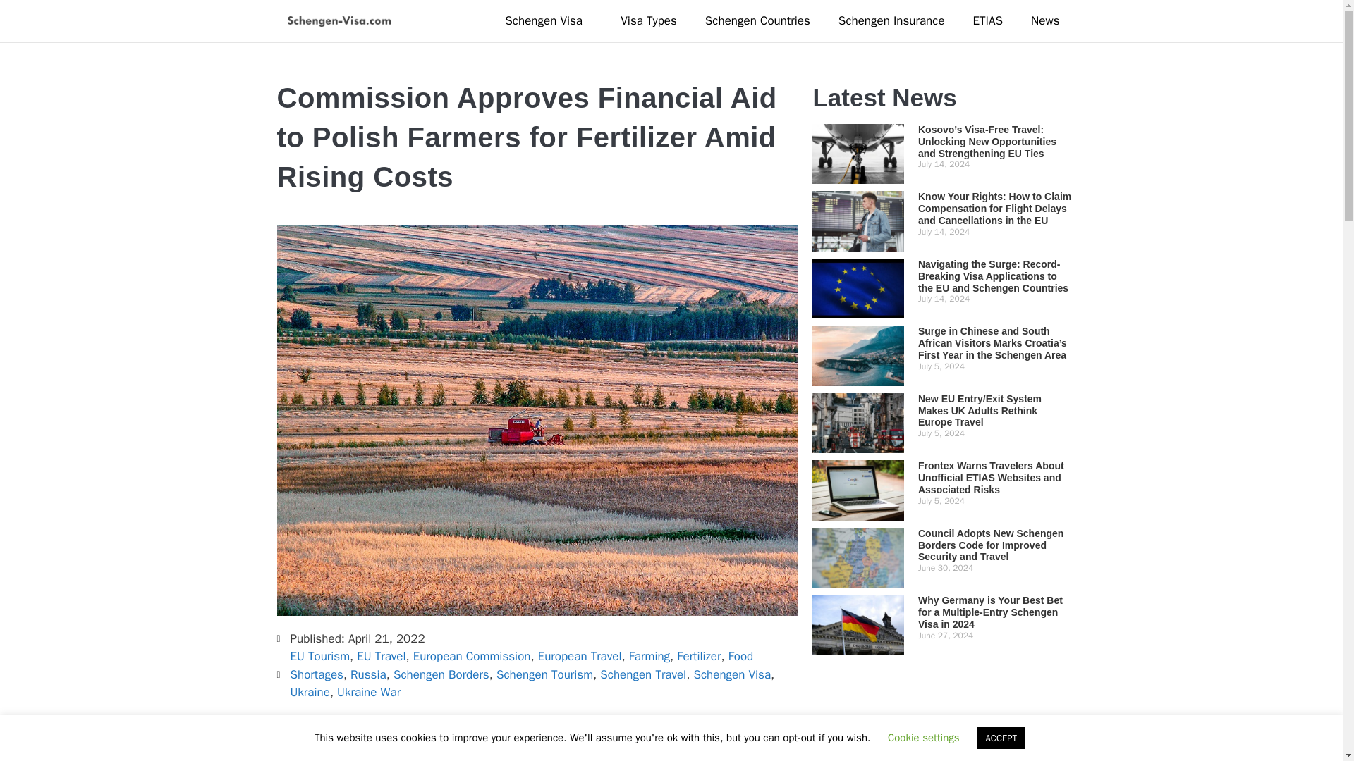 This screenshot has height=761, width=1354. What do you see at coordinates (987, 20) in the screenshot?
I see `ETIAS` at bounding box center [987, 20].